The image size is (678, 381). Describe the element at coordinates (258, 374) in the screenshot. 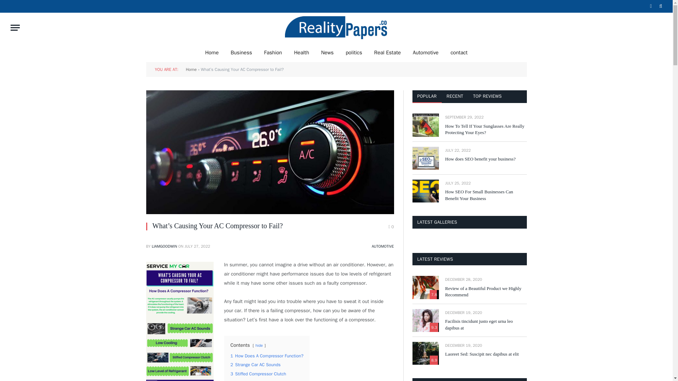

I see `3 Stiffed Compressor Clutch` at that location.